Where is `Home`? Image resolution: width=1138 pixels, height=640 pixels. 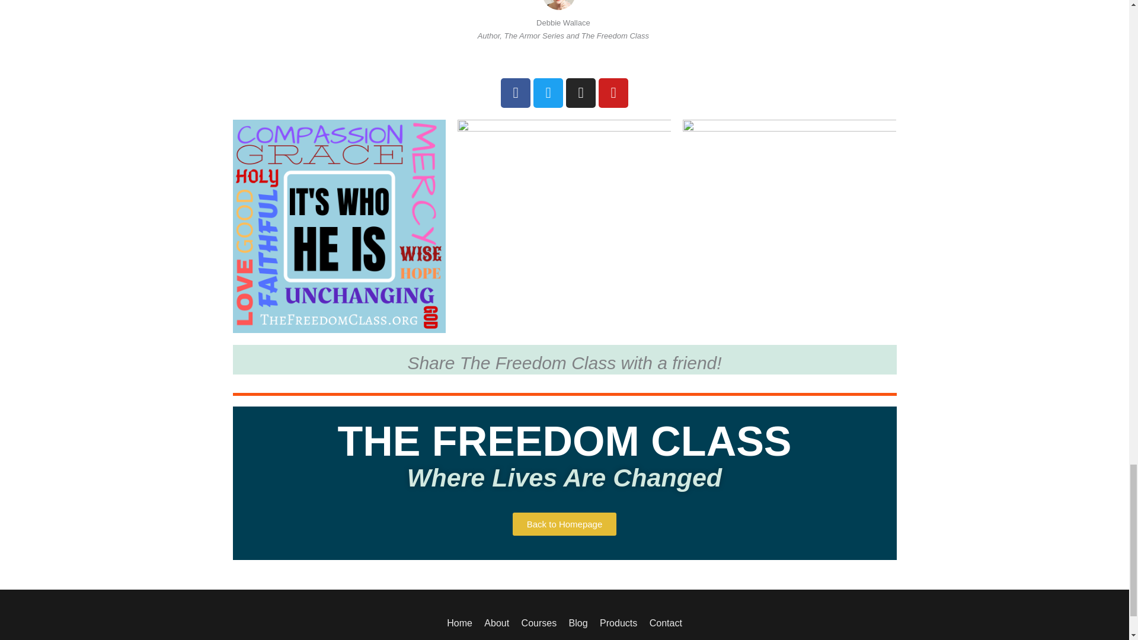 Home is located at coordinates (462, 623).